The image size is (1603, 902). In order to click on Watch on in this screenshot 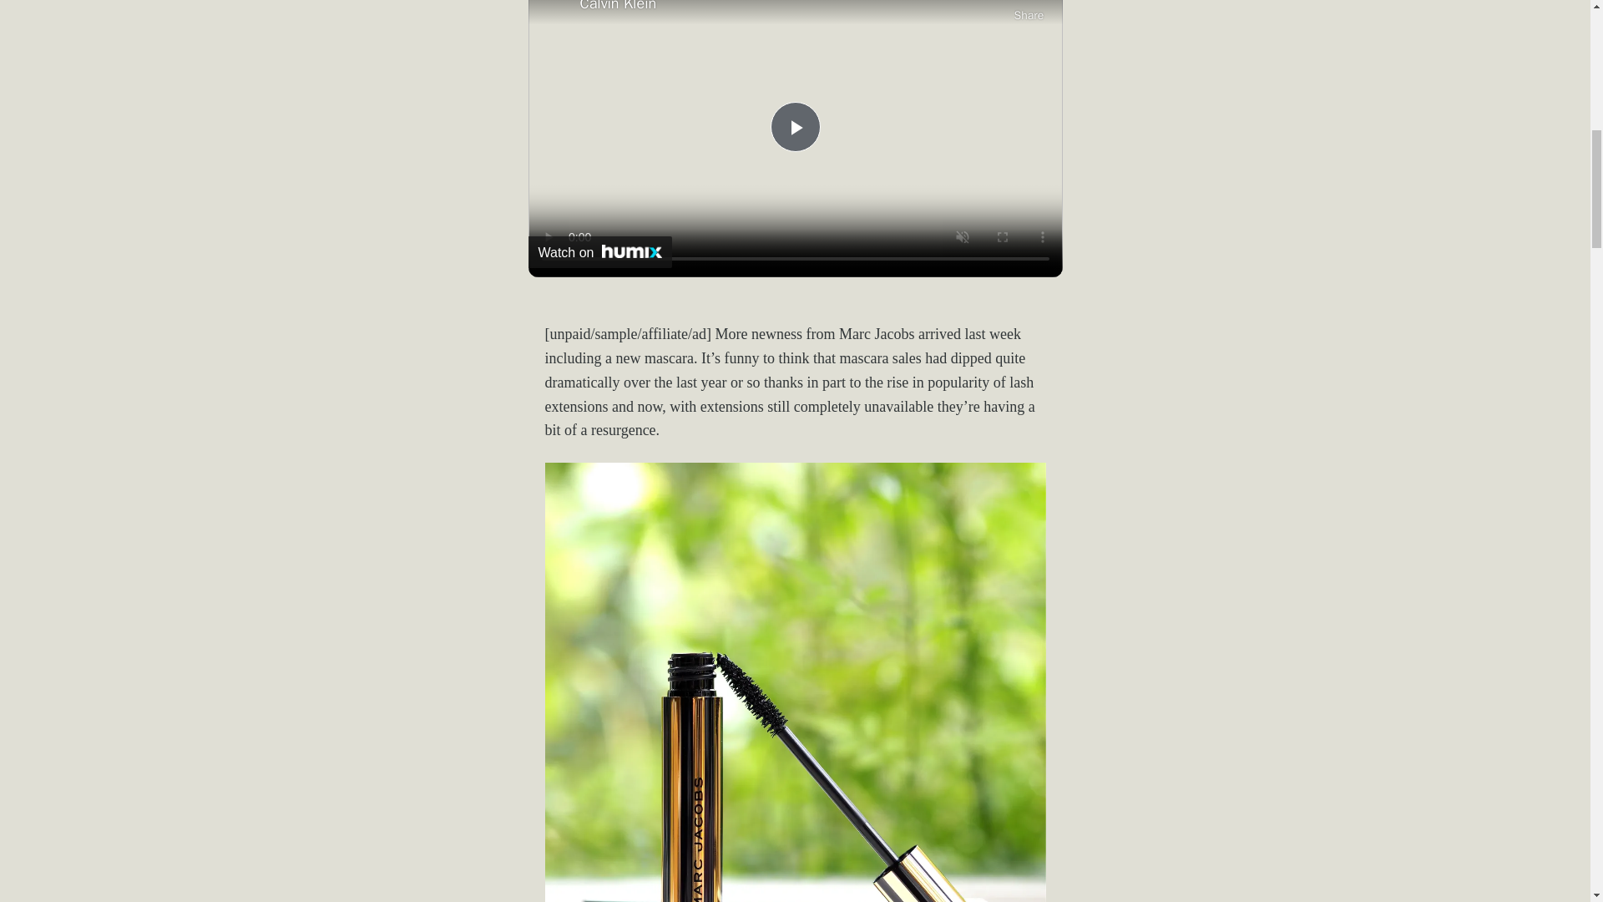, I will do `click(599, 251)`.